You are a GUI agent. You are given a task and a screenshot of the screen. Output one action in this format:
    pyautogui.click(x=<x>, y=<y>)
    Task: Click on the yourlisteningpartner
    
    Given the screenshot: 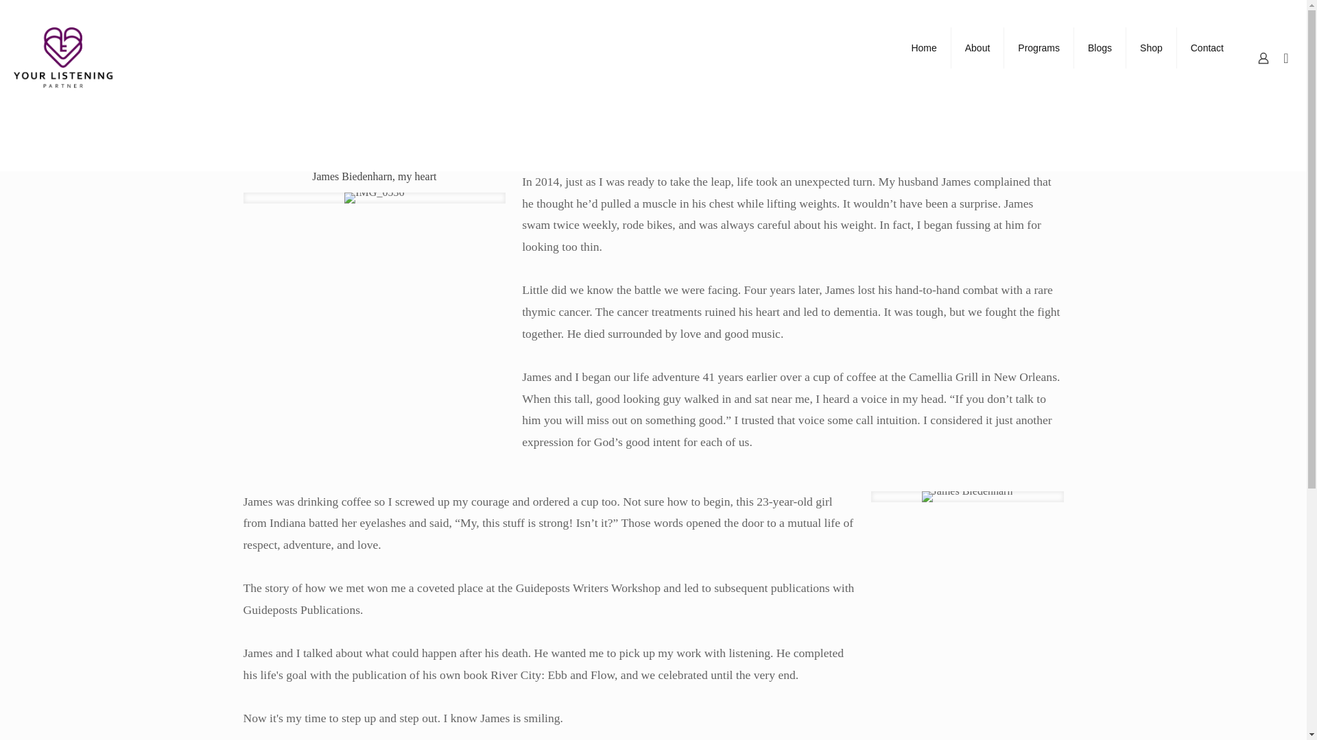 What is the action you would take?
    pyautogui.click(x=64, y=58)
    